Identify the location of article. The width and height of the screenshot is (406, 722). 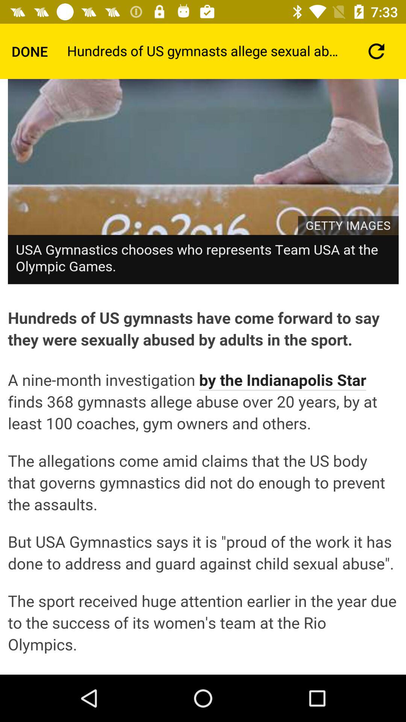
(203, 377).